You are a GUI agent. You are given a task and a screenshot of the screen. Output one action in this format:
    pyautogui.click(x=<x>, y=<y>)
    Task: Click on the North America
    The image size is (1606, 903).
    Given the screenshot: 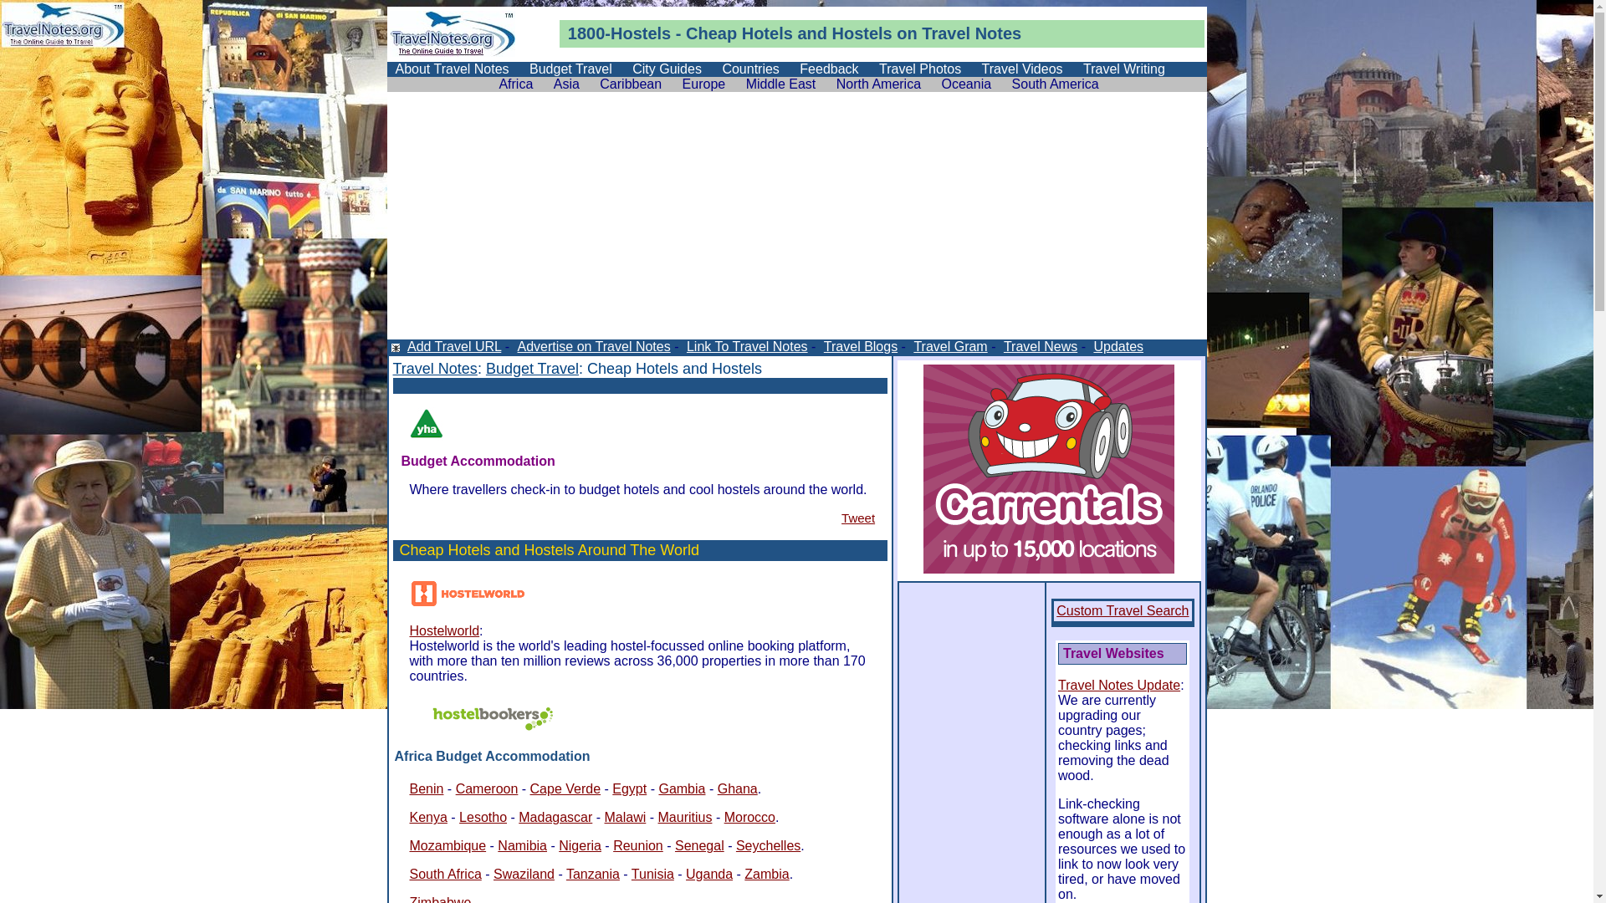 What is the action you would take?
    pyautogui.click(x=878, y=84)
    